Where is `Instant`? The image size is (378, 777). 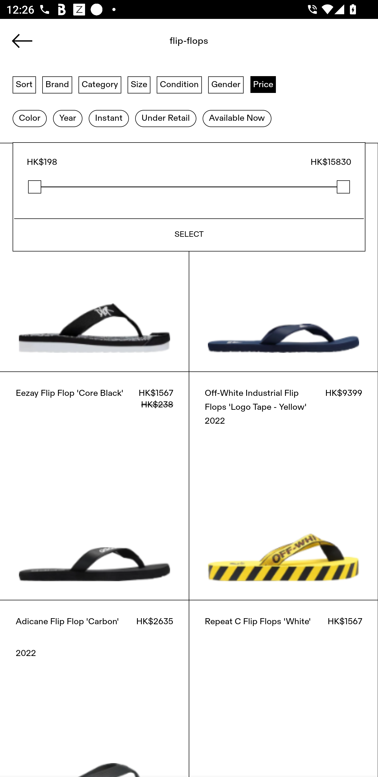 Instant is located at coordinates (109, 118).